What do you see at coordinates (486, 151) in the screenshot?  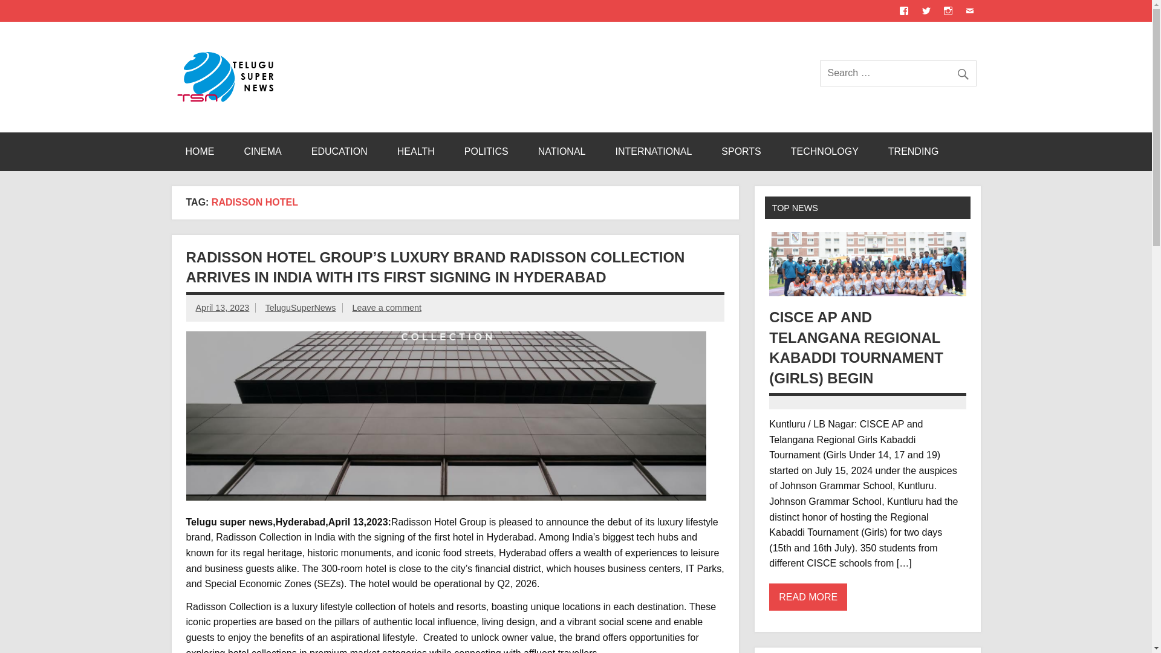 I see `POLITICS` at bounding box center [486, 151].